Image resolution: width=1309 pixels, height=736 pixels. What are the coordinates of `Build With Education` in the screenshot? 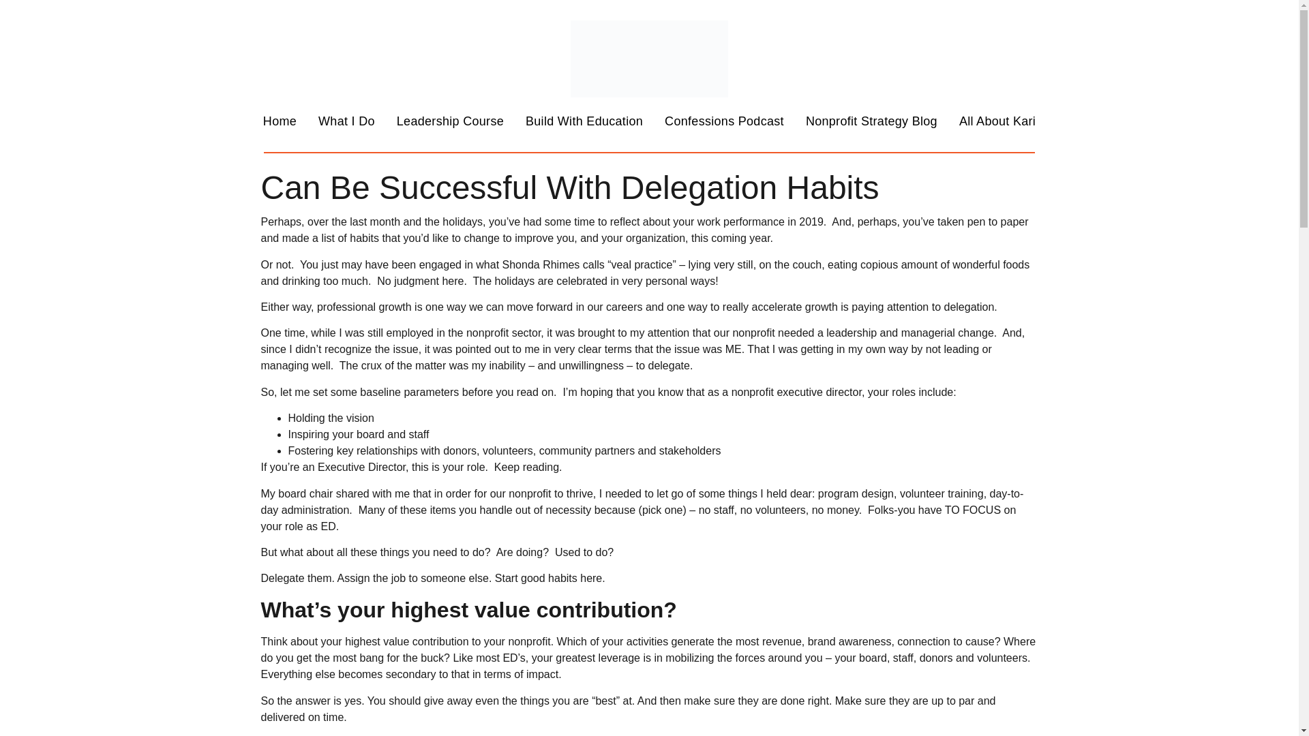 It's located at (584, 121).